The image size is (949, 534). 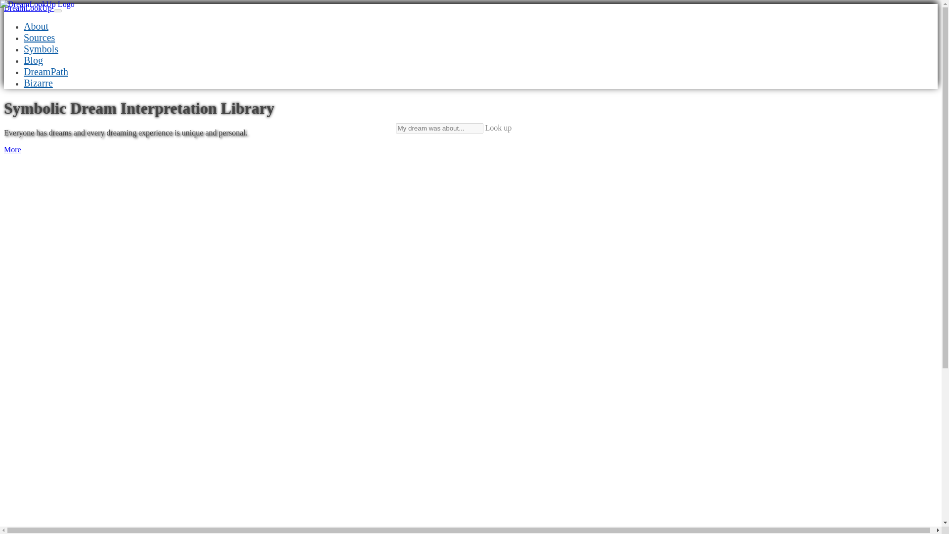 What do you see at coordinates (41, 48) in the screenshot?
I see `Symbols` at bounding box center [41, 48].